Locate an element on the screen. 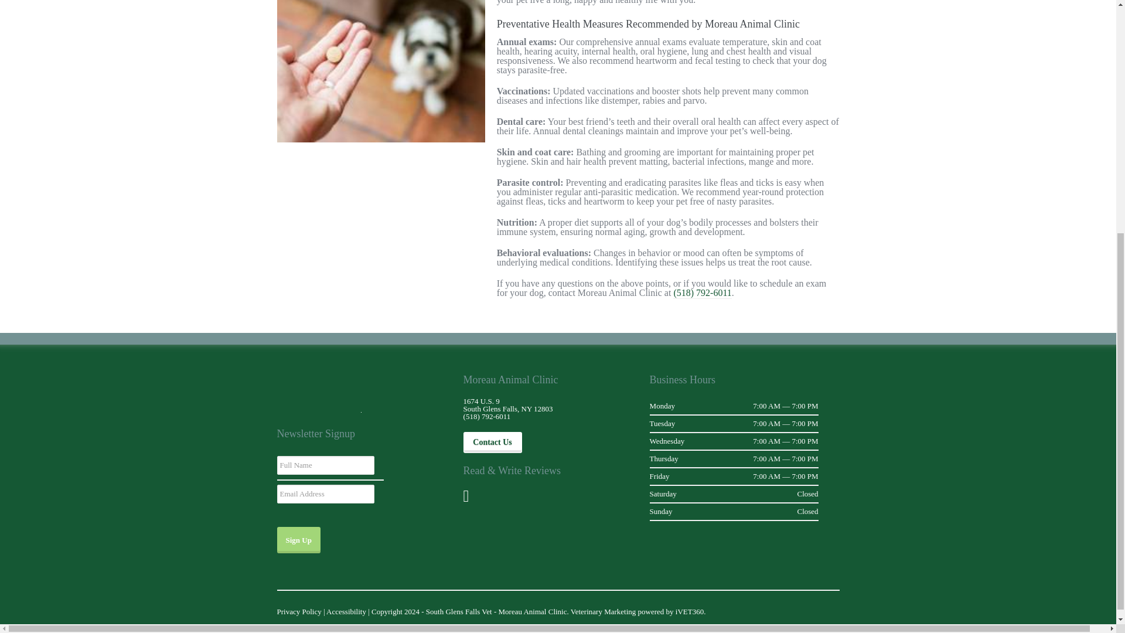 This screenshot has height=633, width=1125. Privacy Policy is located at coordinates (299, 611).